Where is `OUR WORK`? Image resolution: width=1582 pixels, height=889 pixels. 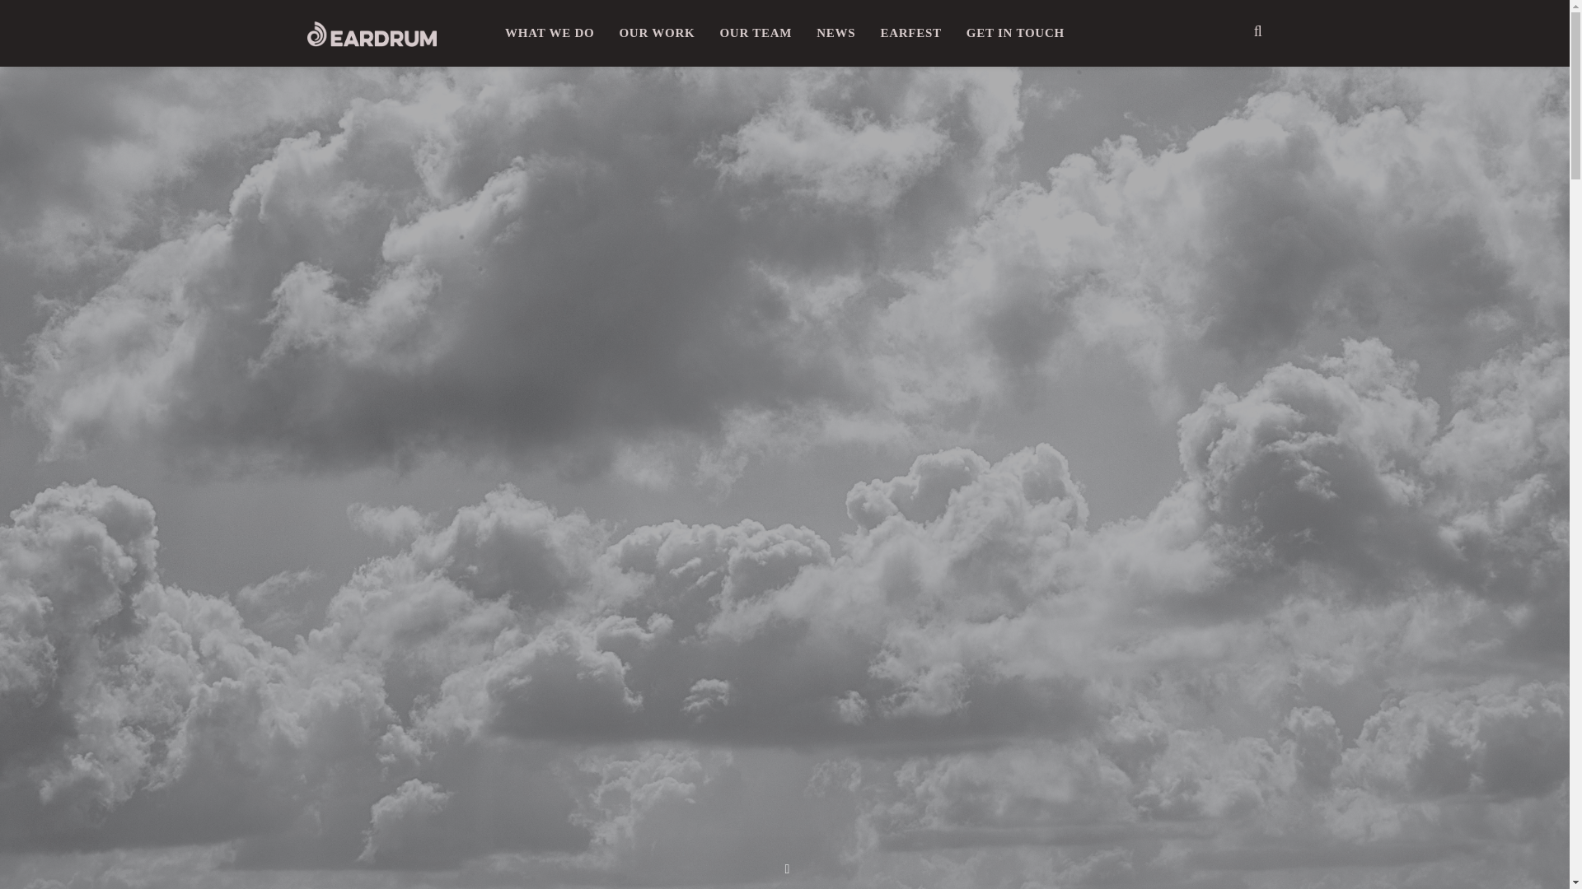
OUR WORK is located at coordinates (656, 33).